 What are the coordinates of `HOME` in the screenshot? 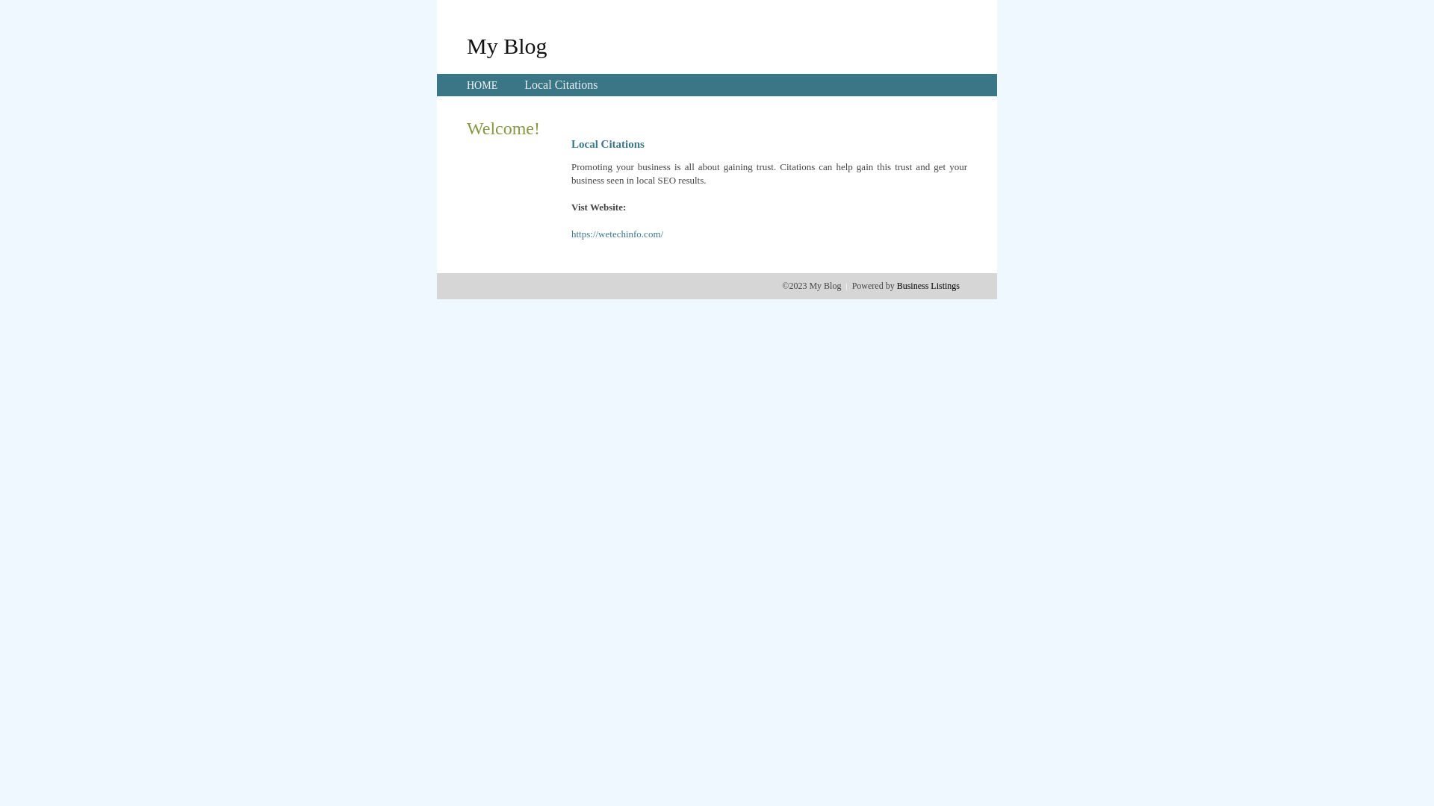 It's located at (482, 85).